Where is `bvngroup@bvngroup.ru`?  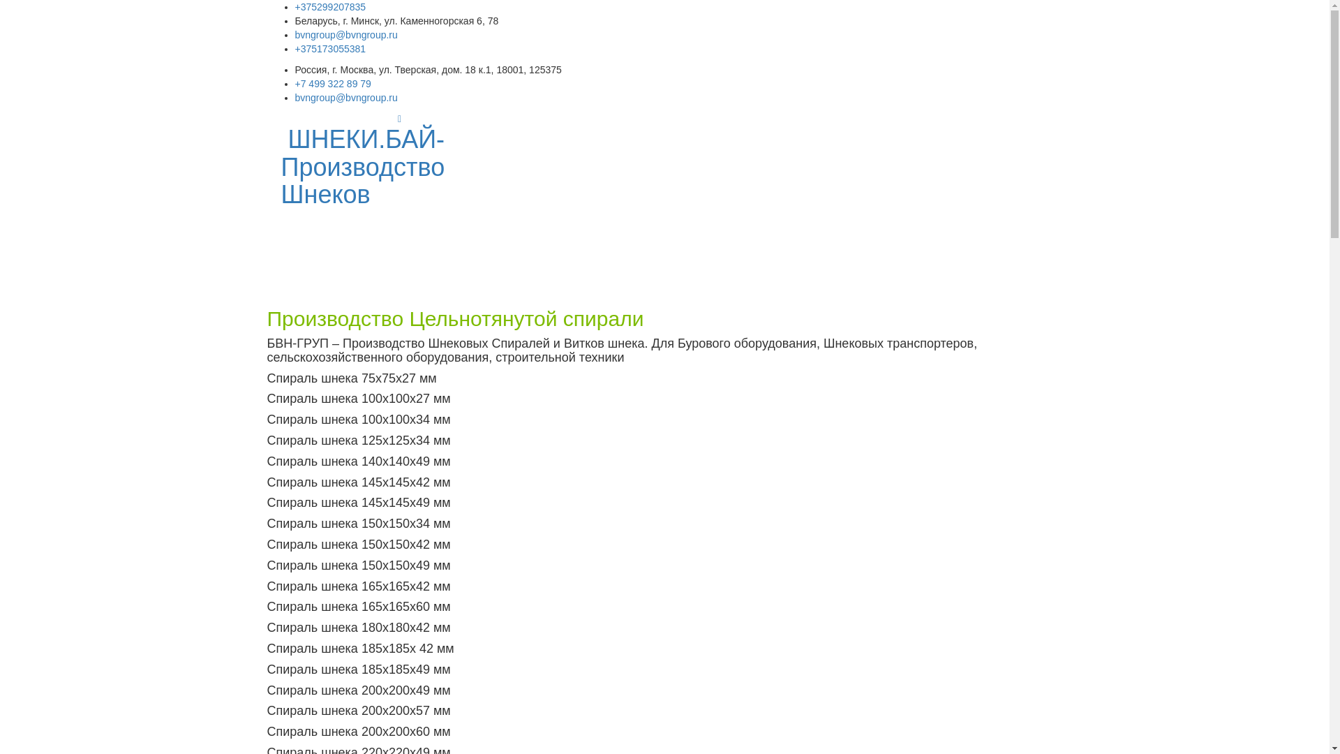
bvngroup@bvngroup.ru is located at coordinates (346, 98).